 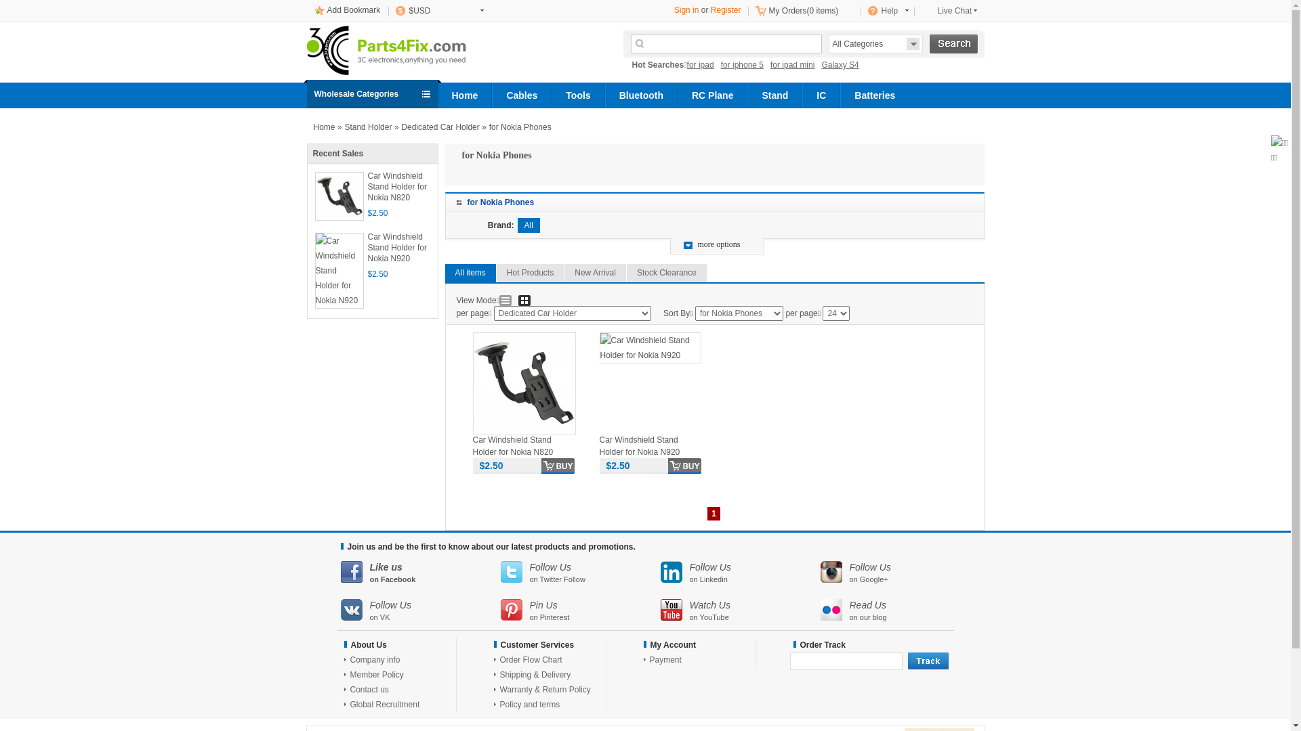 What do you see at coordinates (524, 485) in the screenshot?
I see `Car Windshield Stand Holder for Nokia N820` at bounding box center [524, 485].